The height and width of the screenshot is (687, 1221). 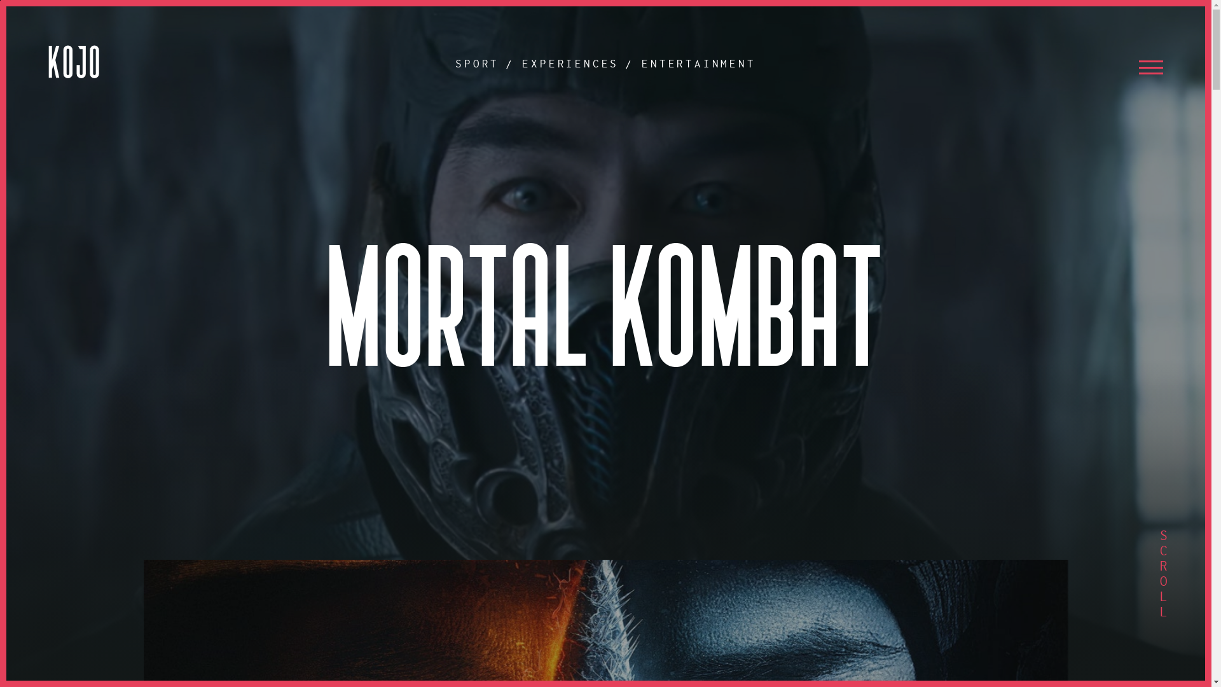 What do you see at coordinates (216, 274) in the screenshot?
I see `ENTERTAINMENT` at bounding box center [216, 274].